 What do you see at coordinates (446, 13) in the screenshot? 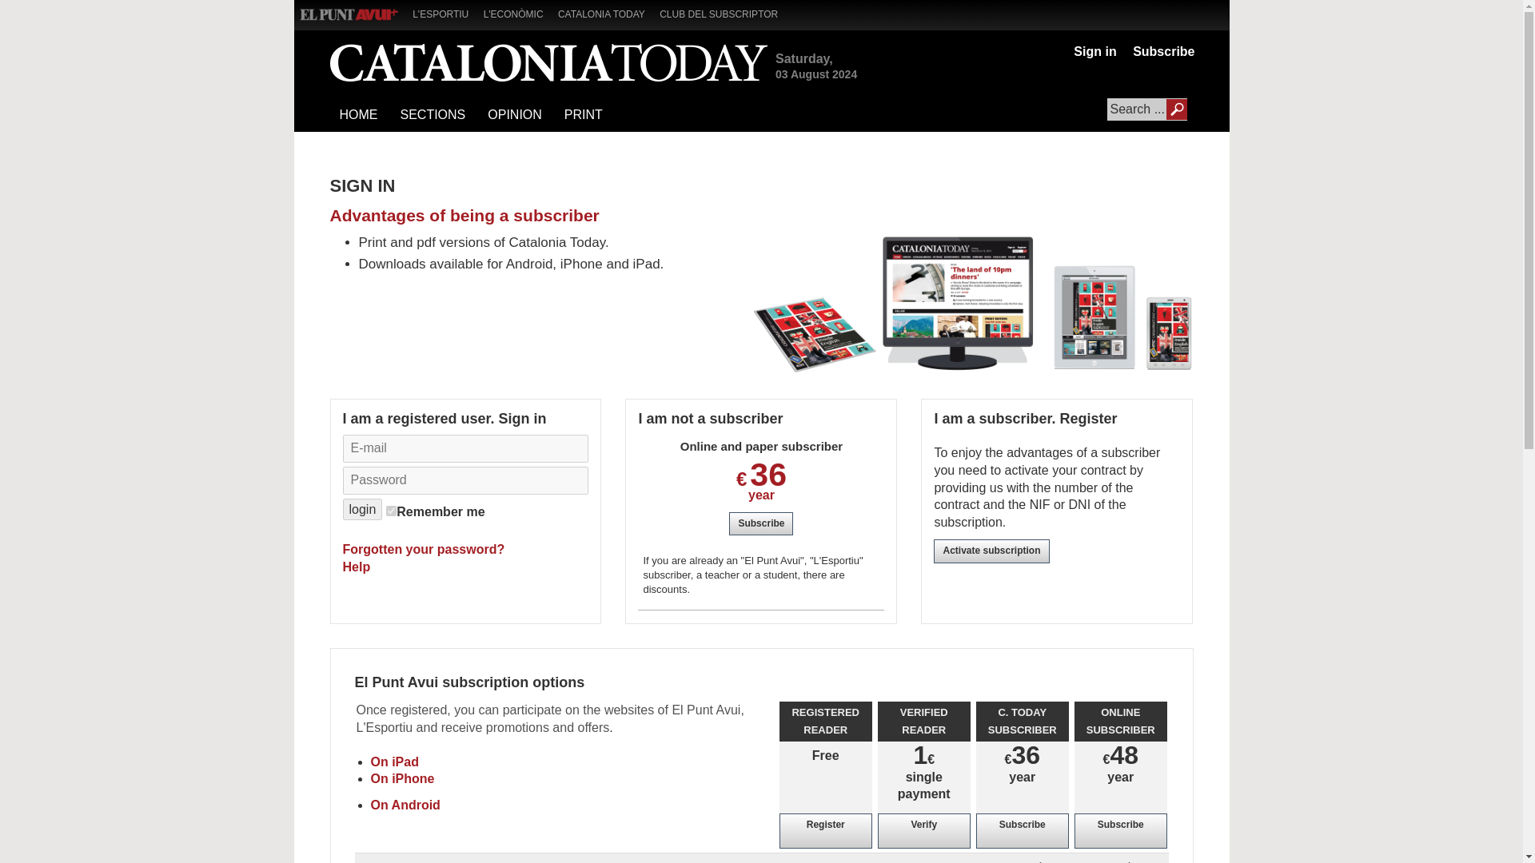
I see `L'ESPORTIU` at bounding box center [446, 13].